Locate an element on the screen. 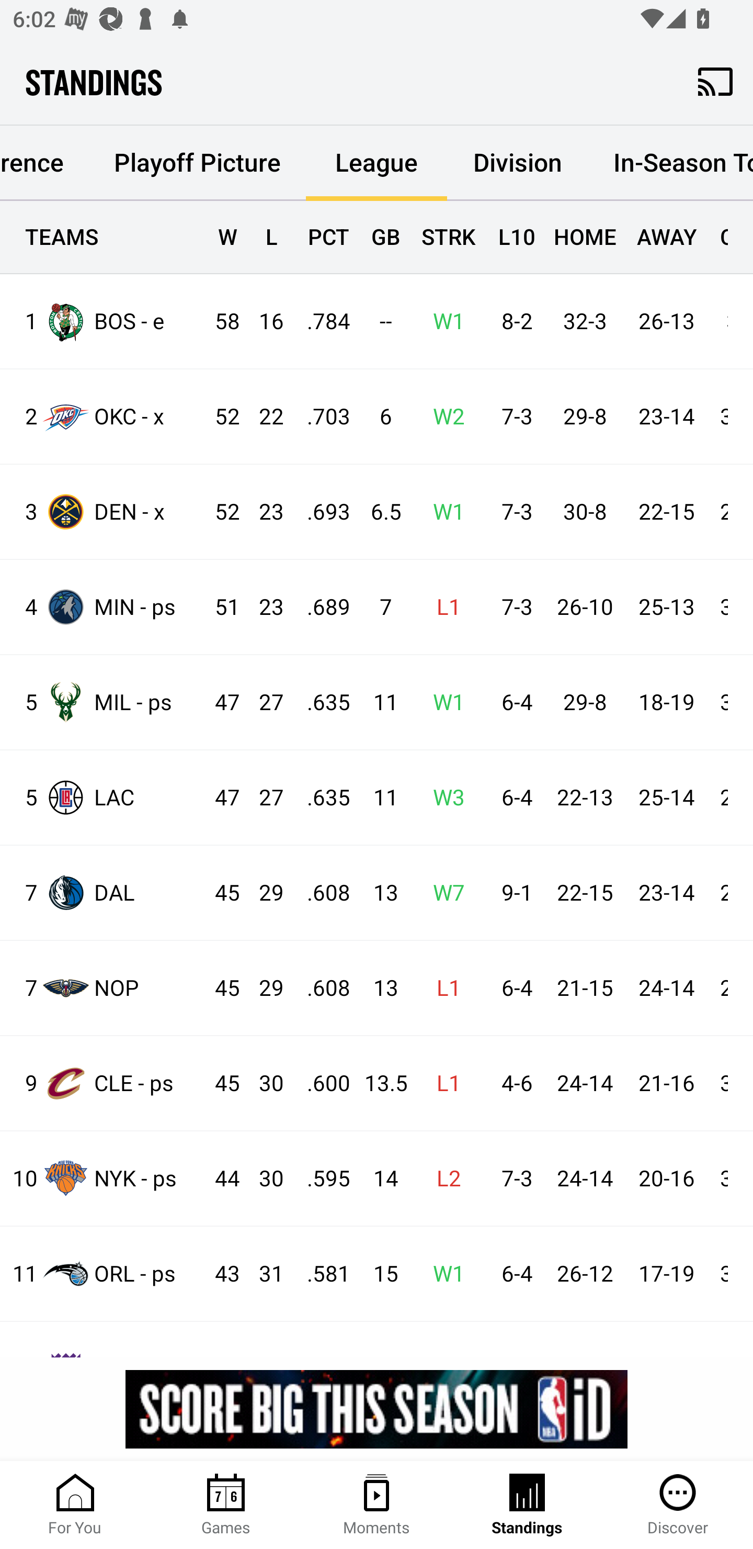 This screenshot has height=1549, width=753. 5 LAC is located at coordinates (102, 796).